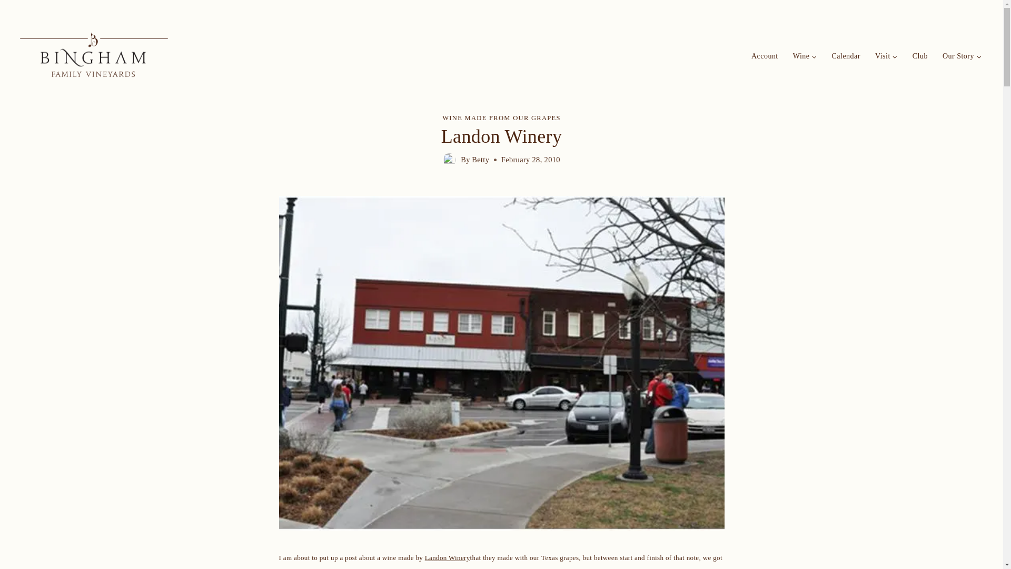 Image resolution: width=1011 pixels, height=569 pixels. Describe the element at coordinates (501, 118) in the screenshot. I see `WINE MADE FROM OUR GRAPES` at that location.